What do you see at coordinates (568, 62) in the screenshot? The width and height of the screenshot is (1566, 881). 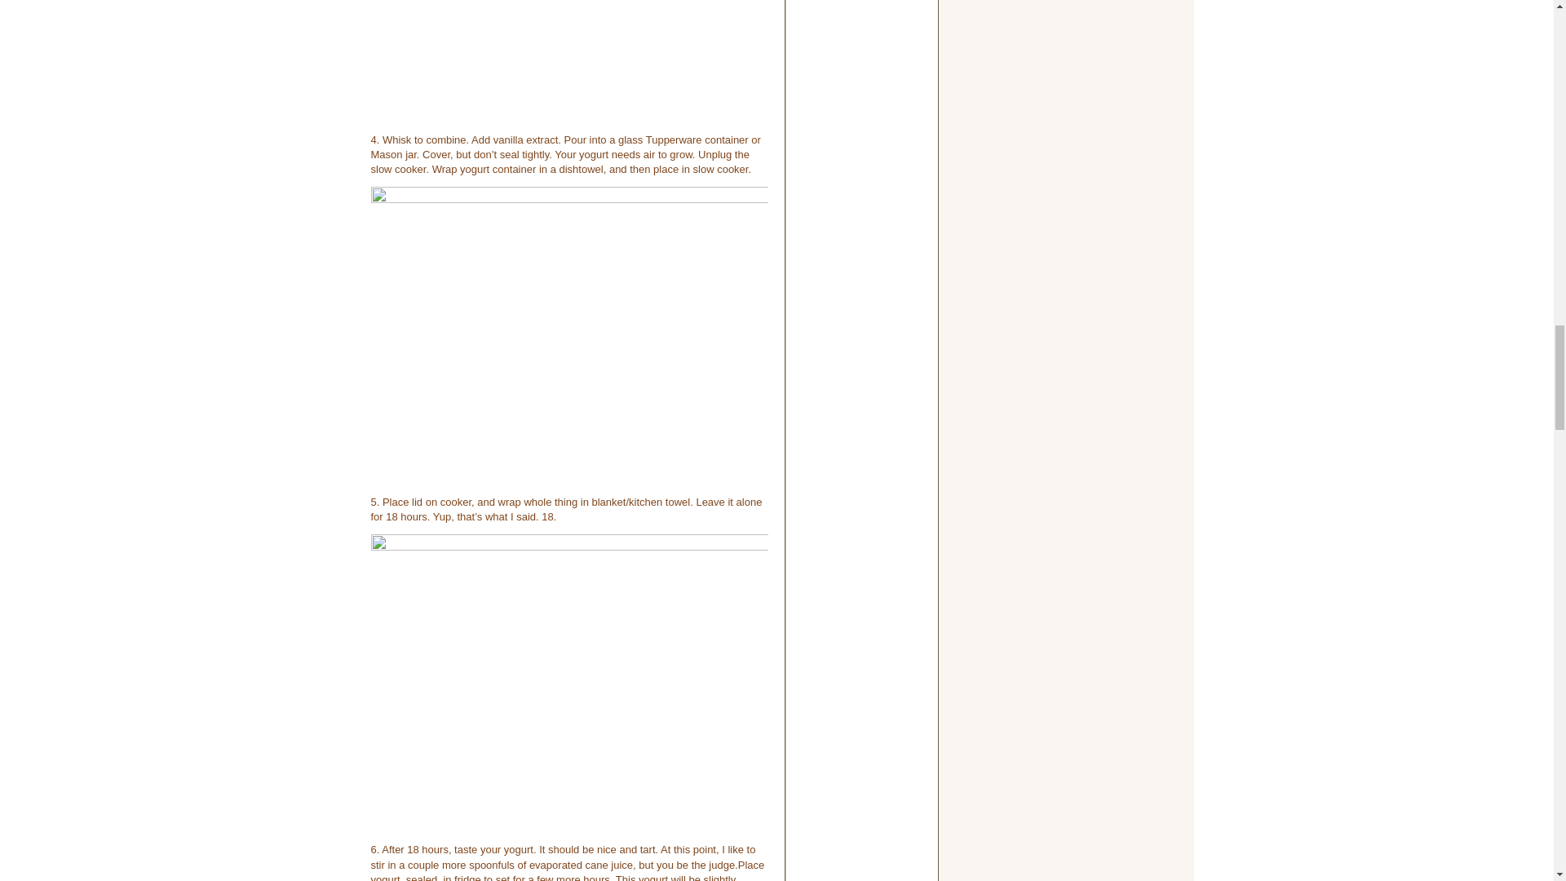 I see `addprobiotic` at bounding box center [568, 62].